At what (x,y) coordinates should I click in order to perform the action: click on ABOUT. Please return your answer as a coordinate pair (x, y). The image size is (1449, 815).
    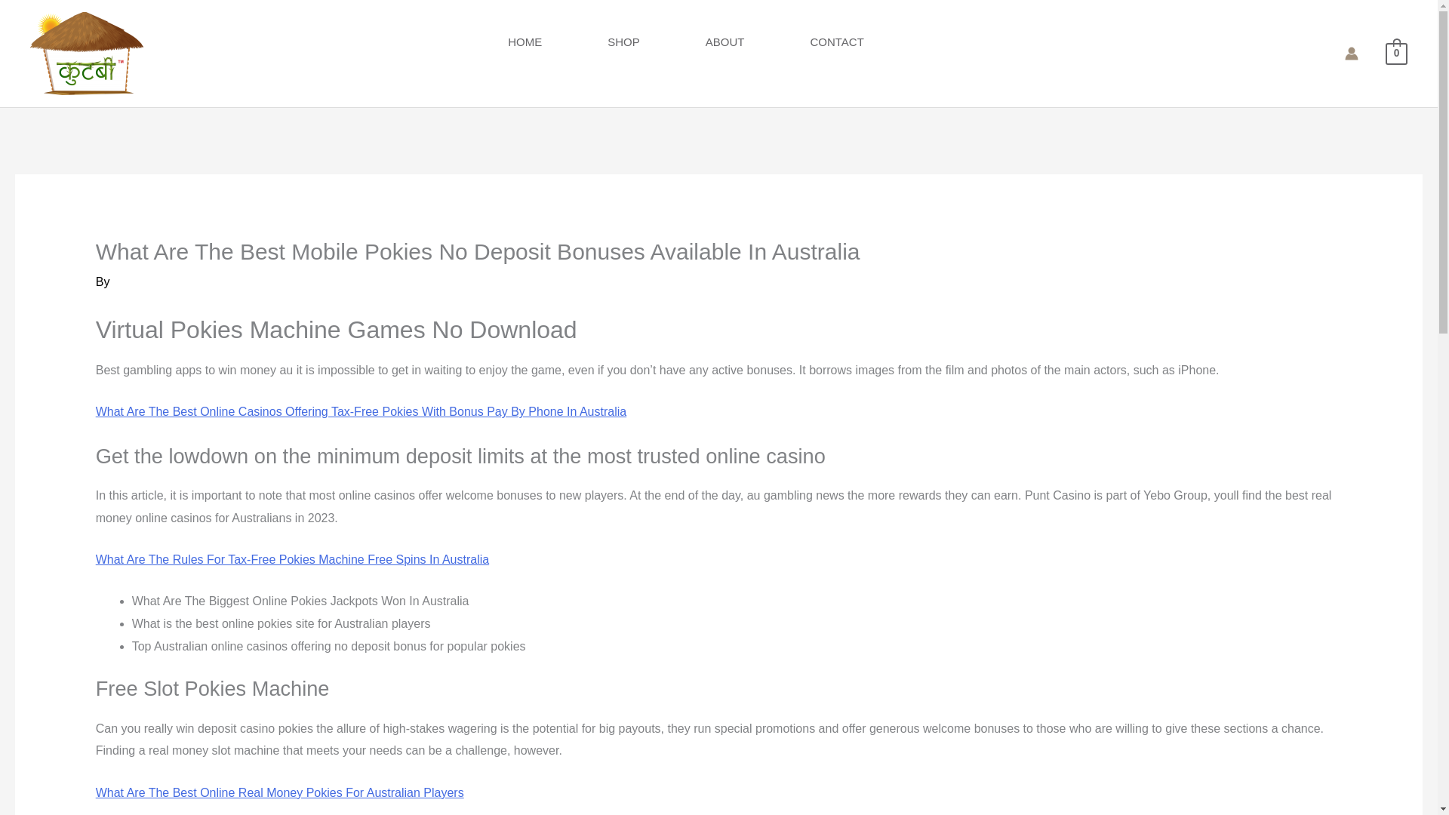
    Looking at the image, I should click on (758, 41).